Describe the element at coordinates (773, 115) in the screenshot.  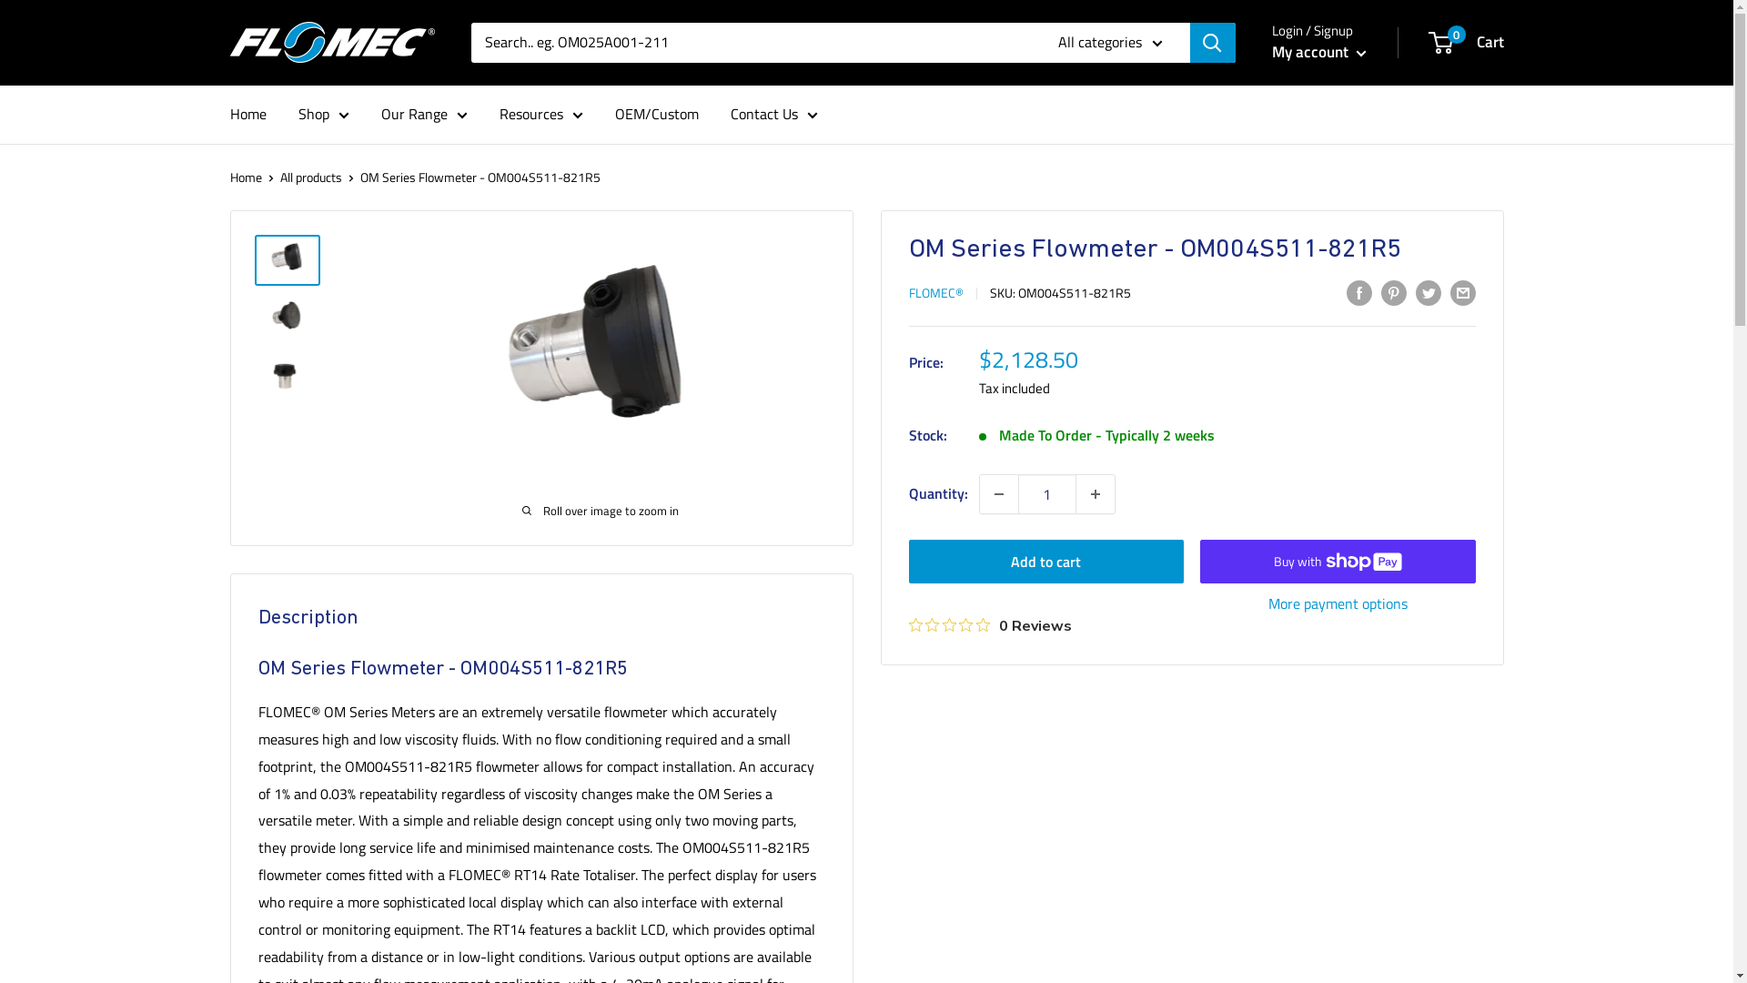
I see `Contact Us` at that location.